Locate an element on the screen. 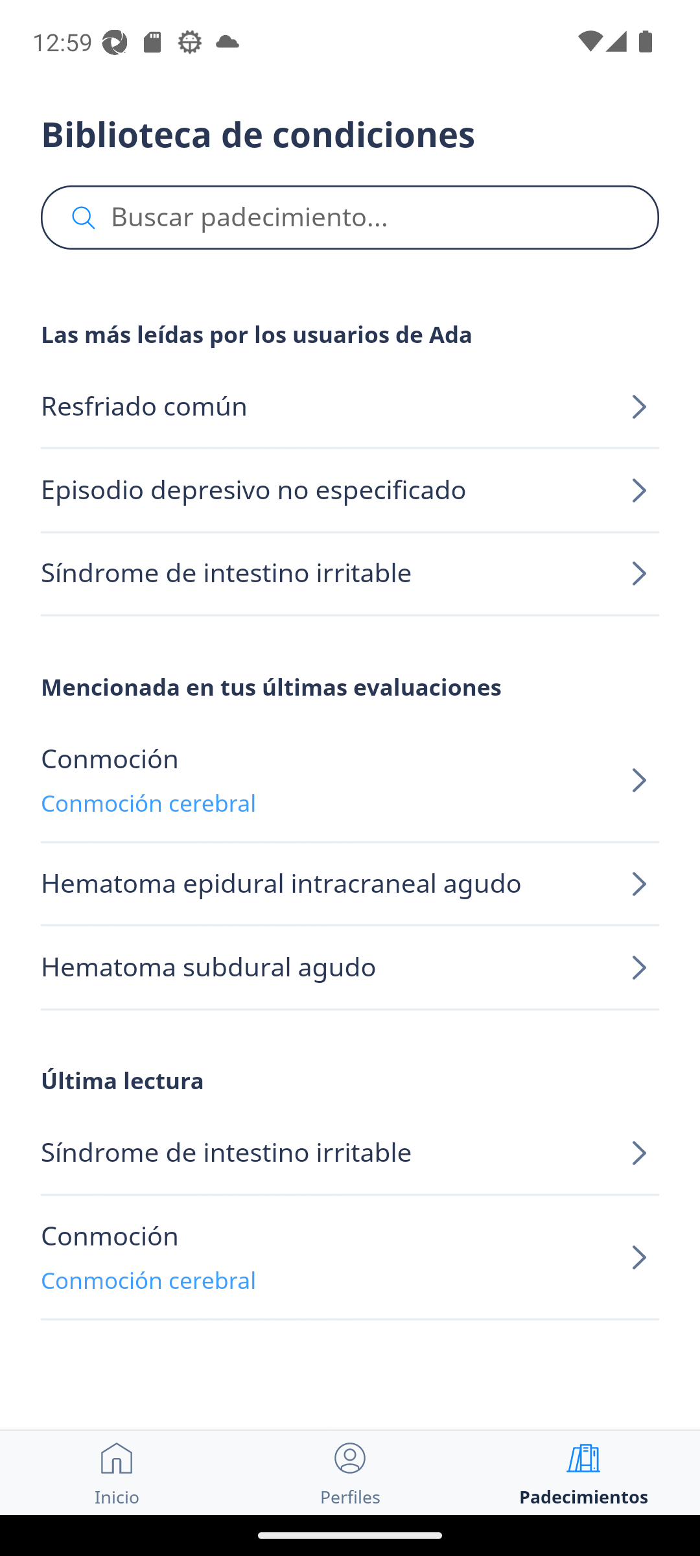  Inicio is located at coordinates (117, 1473).